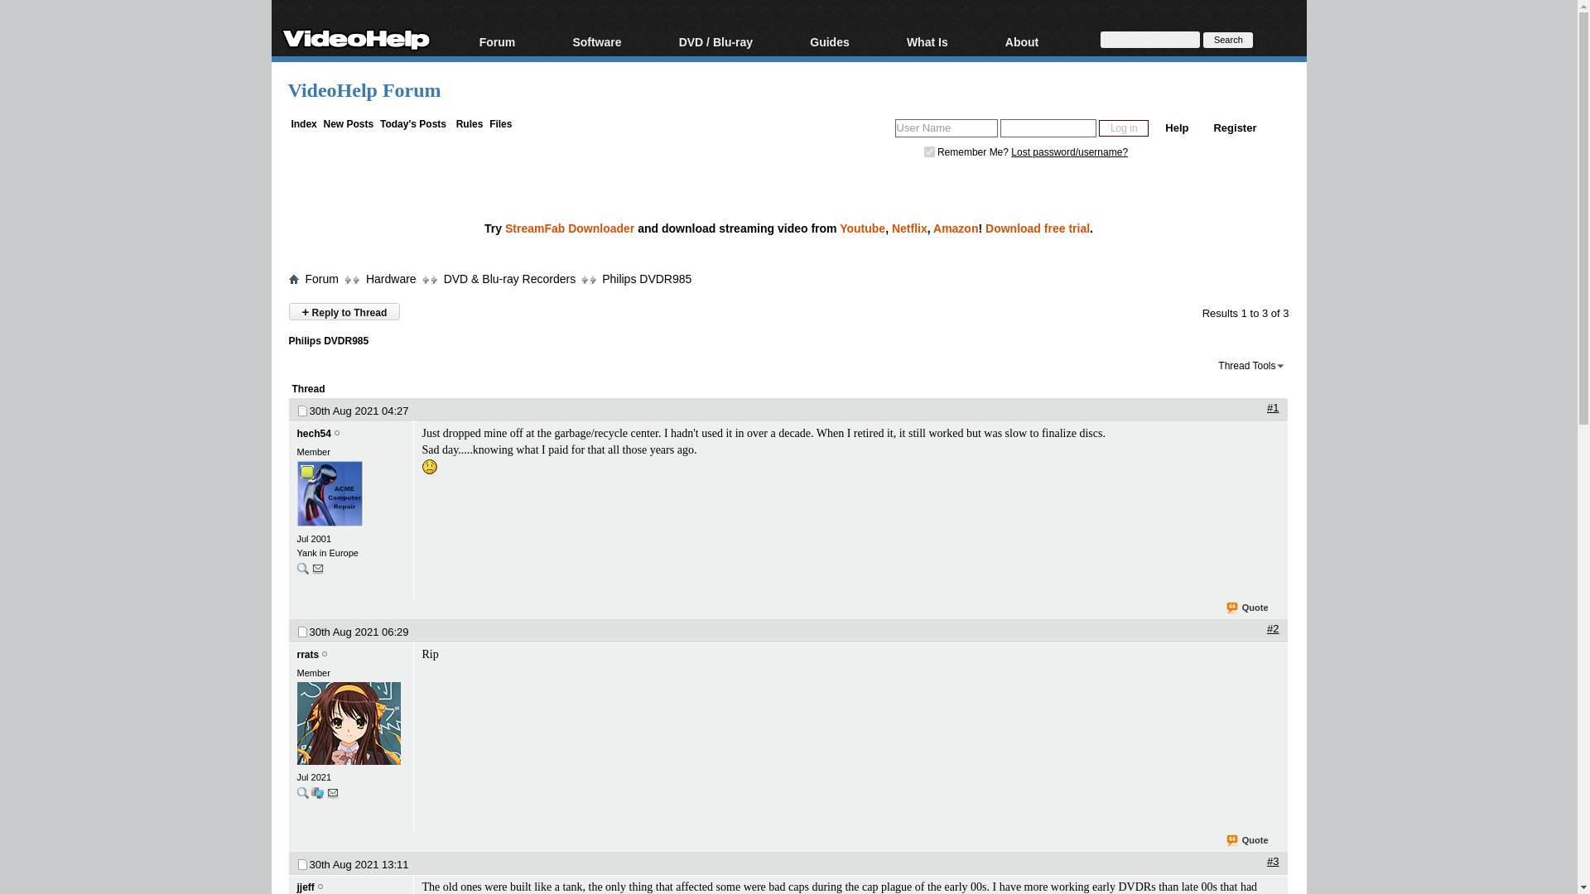 The width and height of the screenshot is (1590, 894). I want to click on Home, so click(293, 278).